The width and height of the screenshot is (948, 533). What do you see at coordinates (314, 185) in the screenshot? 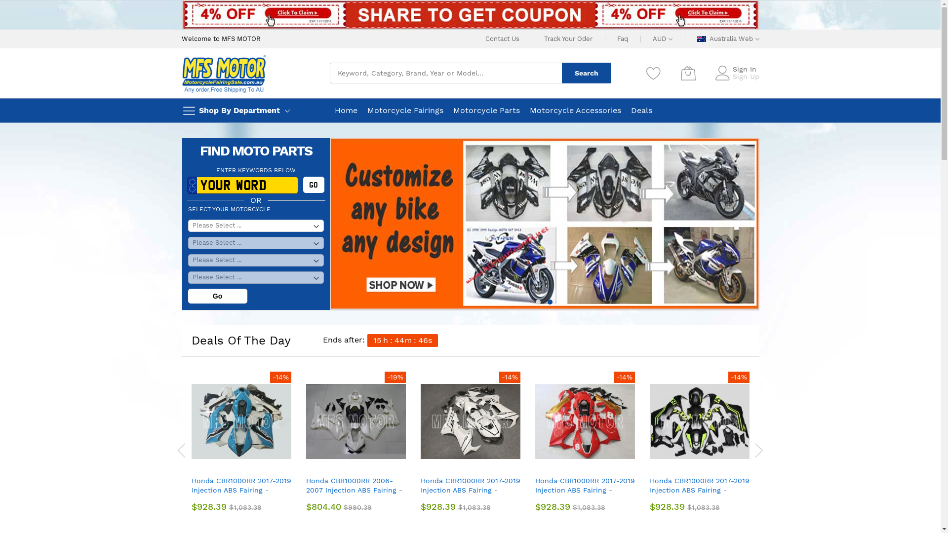
I see `Go` at bounding box center [314, 185].